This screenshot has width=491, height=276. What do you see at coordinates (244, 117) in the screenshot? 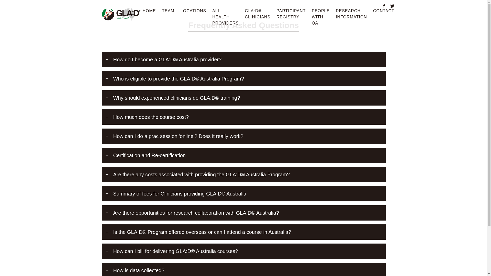
I see `How much does the course cost? ` at bounding box center [244, 117].